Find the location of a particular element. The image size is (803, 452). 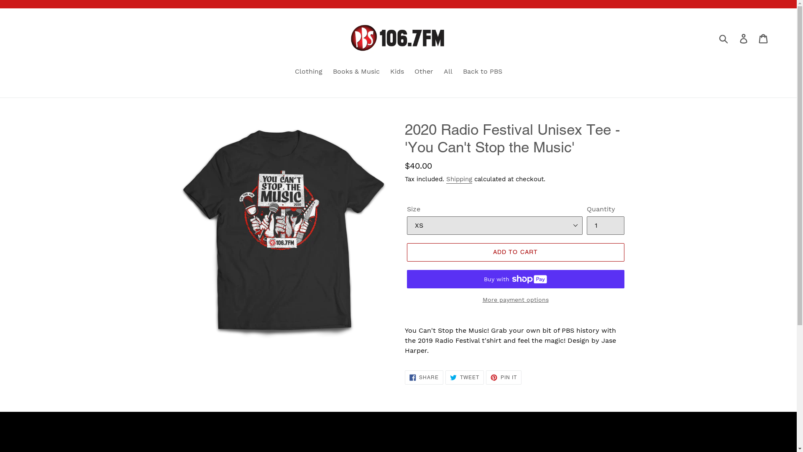

Kids is located at coordinates (396, 72).